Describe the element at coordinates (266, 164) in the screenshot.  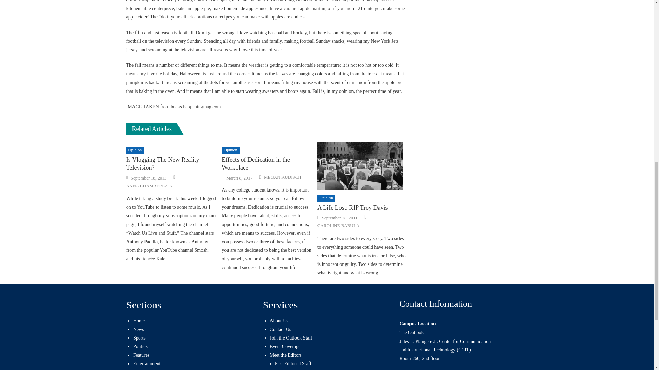
I see `Effects of Dedication in the Workplace` at that location.